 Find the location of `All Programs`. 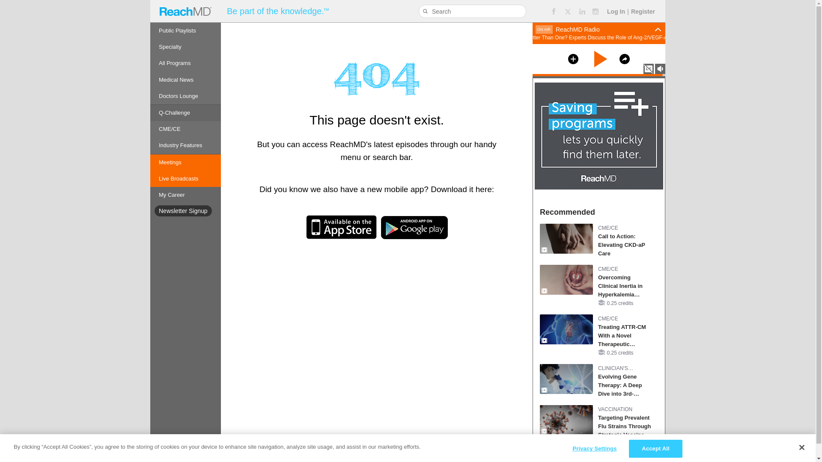

All Programs is located at coordinates (186, 63).